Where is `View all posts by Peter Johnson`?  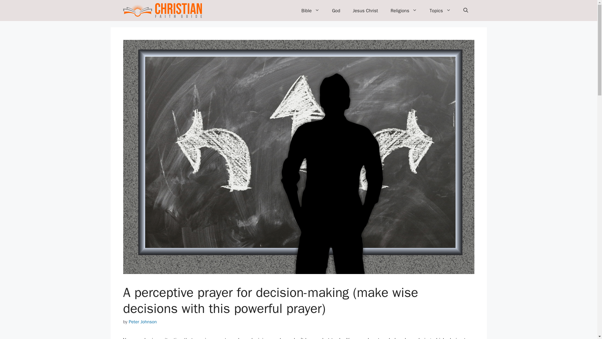
View all posts by Peter Johnson is located at coordinates (142, 321).